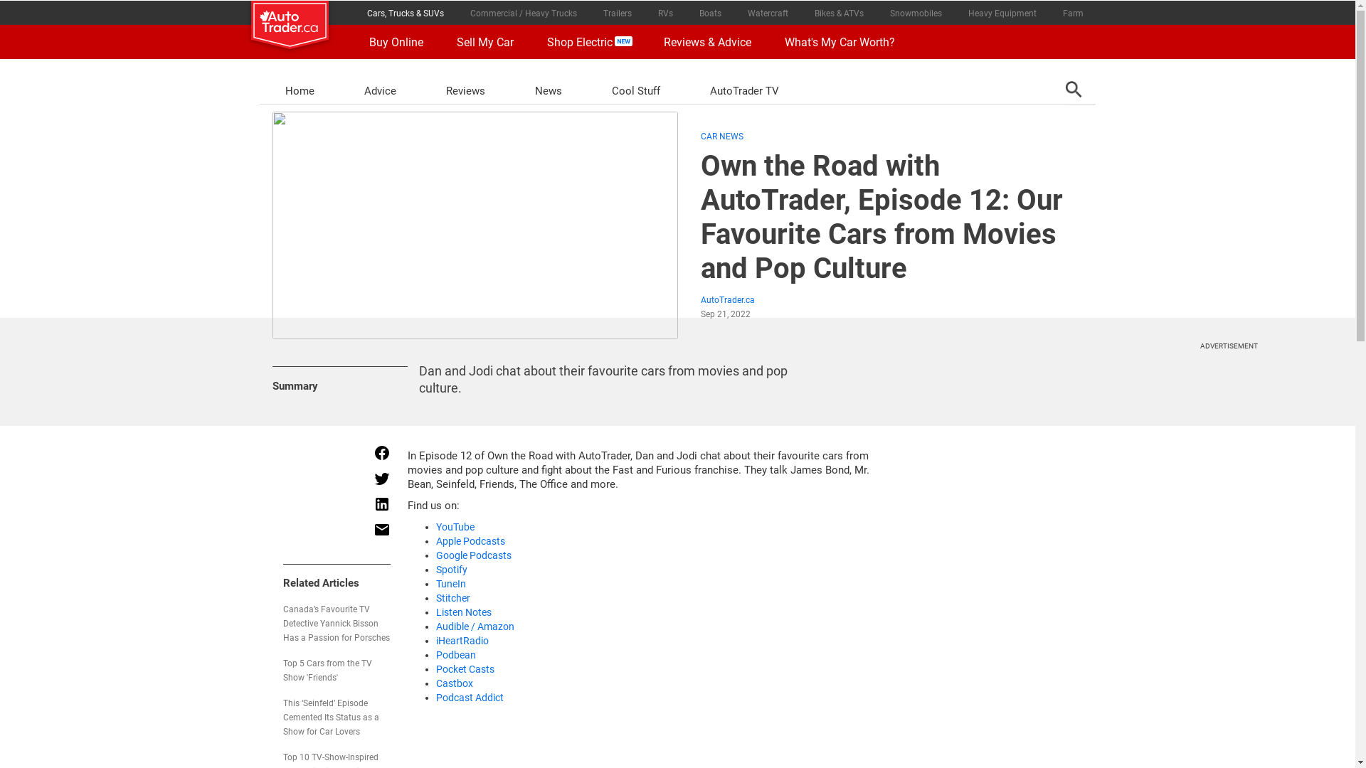  What do you see at coordinates (744, 91) in the screenshot?
I see `AutoTrader TV` at bounding box center [744, 91].